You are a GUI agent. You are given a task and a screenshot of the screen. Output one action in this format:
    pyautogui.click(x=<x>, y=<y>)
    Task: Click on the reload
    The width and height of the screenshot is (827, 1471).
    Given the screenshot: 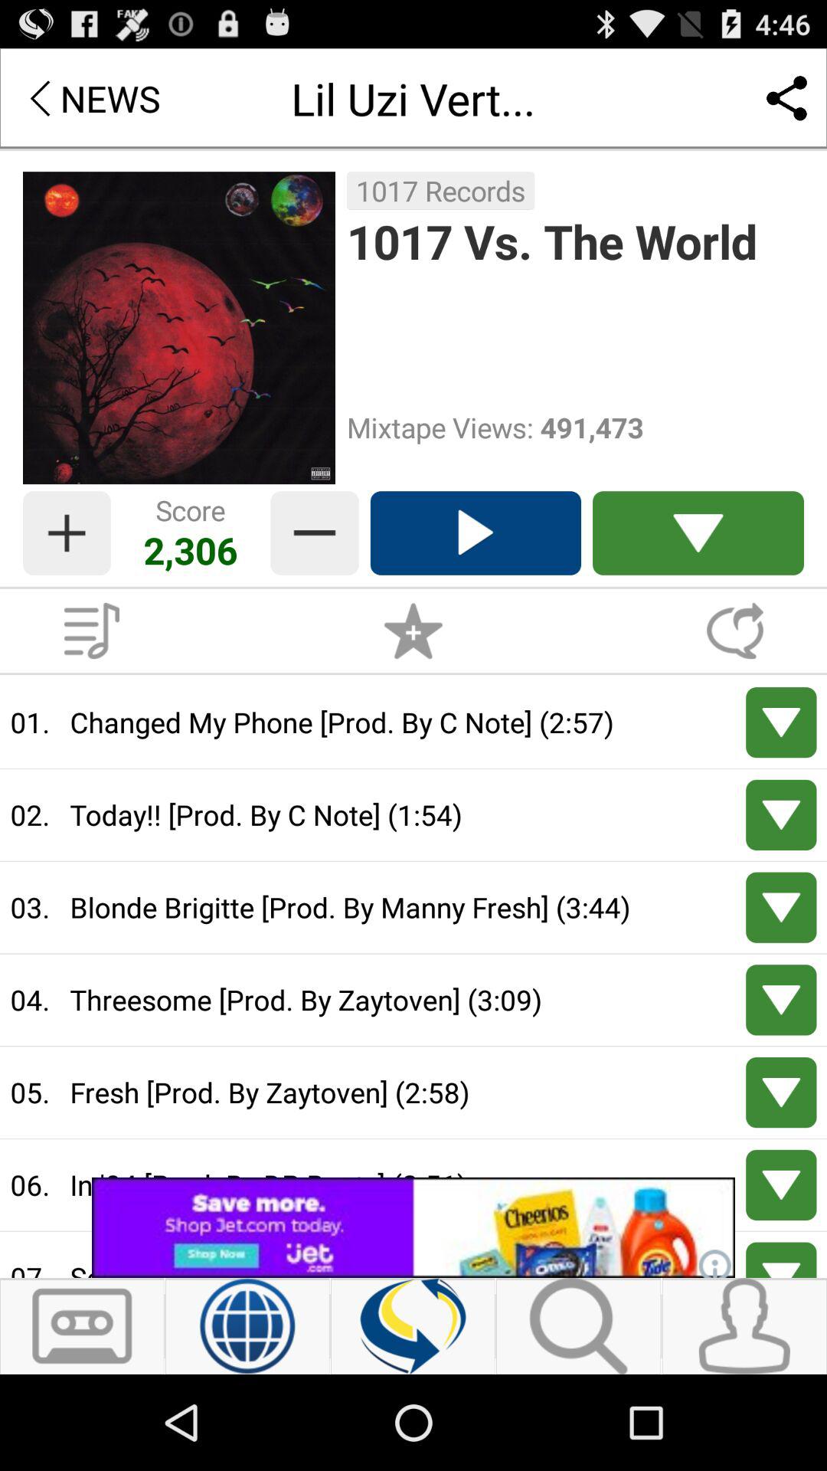 What is the action you would take?
    pyautogui.click(x=413, y=1326)
    